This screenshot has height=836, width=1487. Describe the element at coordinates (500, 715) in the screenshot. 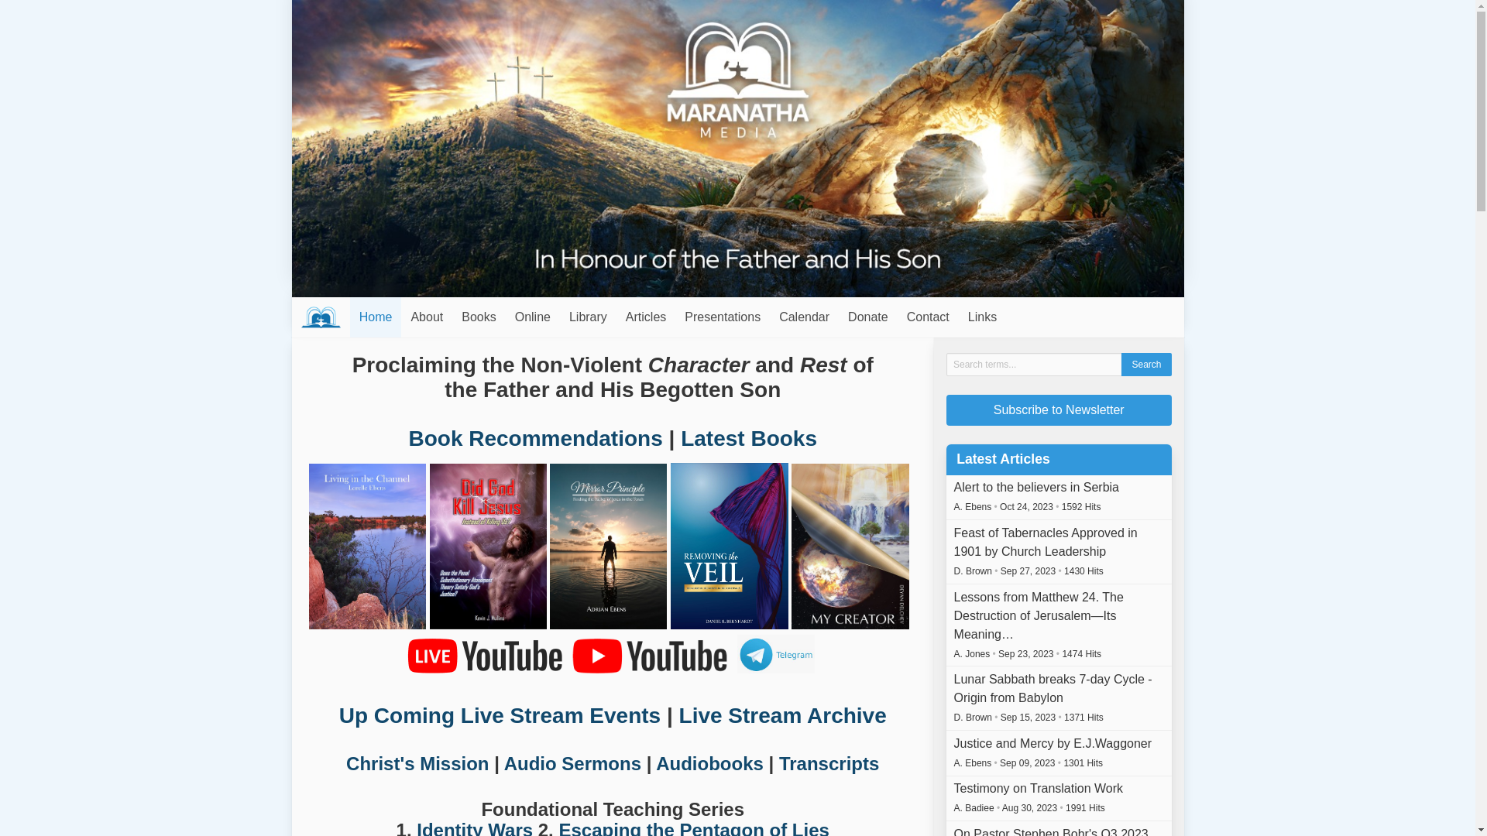

I see `Up Coming Live Stream Events` at that location.